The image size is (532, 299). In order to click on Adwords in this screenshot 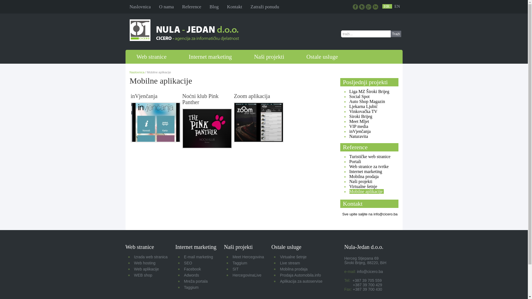, I will do `click(191, 275)`.